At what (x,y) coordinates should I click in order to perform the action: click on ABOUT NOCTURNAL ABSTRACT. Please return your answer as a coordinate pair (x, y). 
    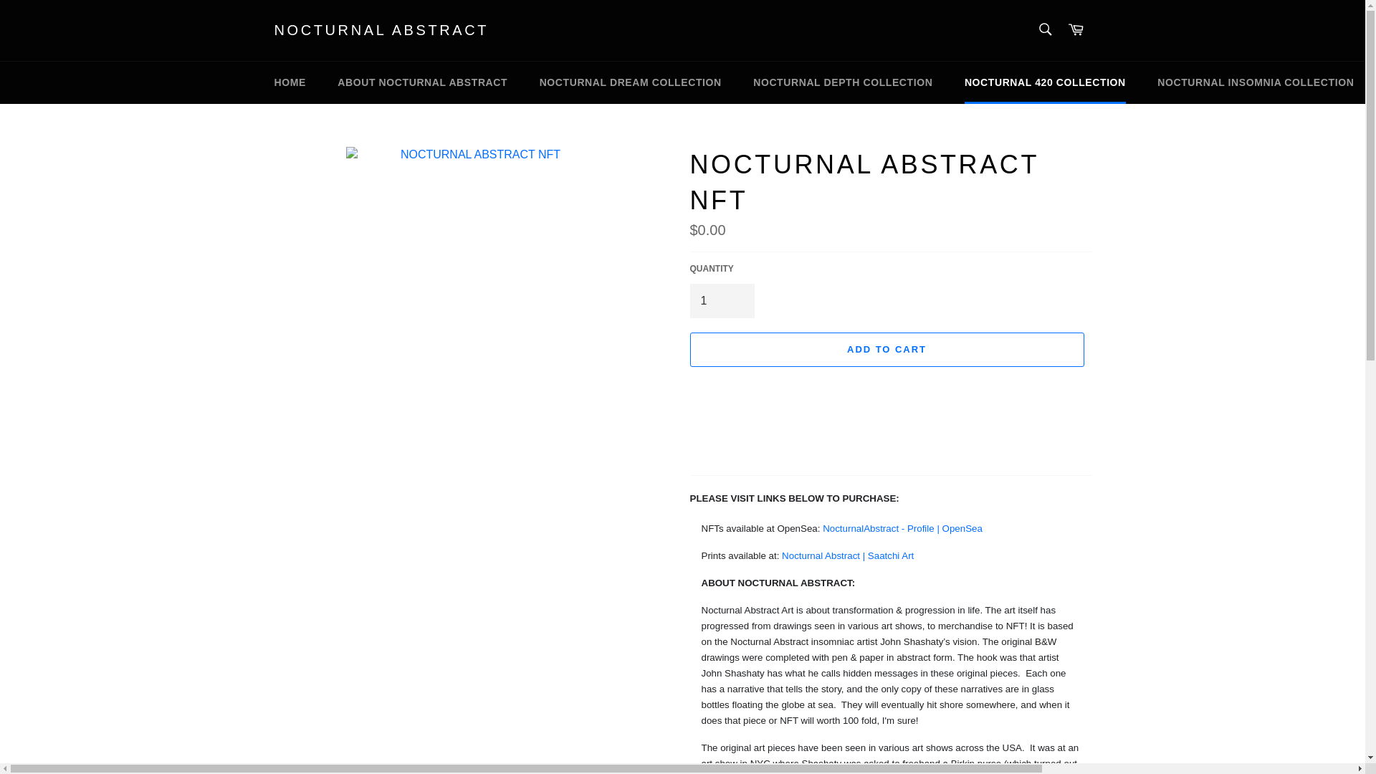
    Looking at the image, I should click on (422, 82).